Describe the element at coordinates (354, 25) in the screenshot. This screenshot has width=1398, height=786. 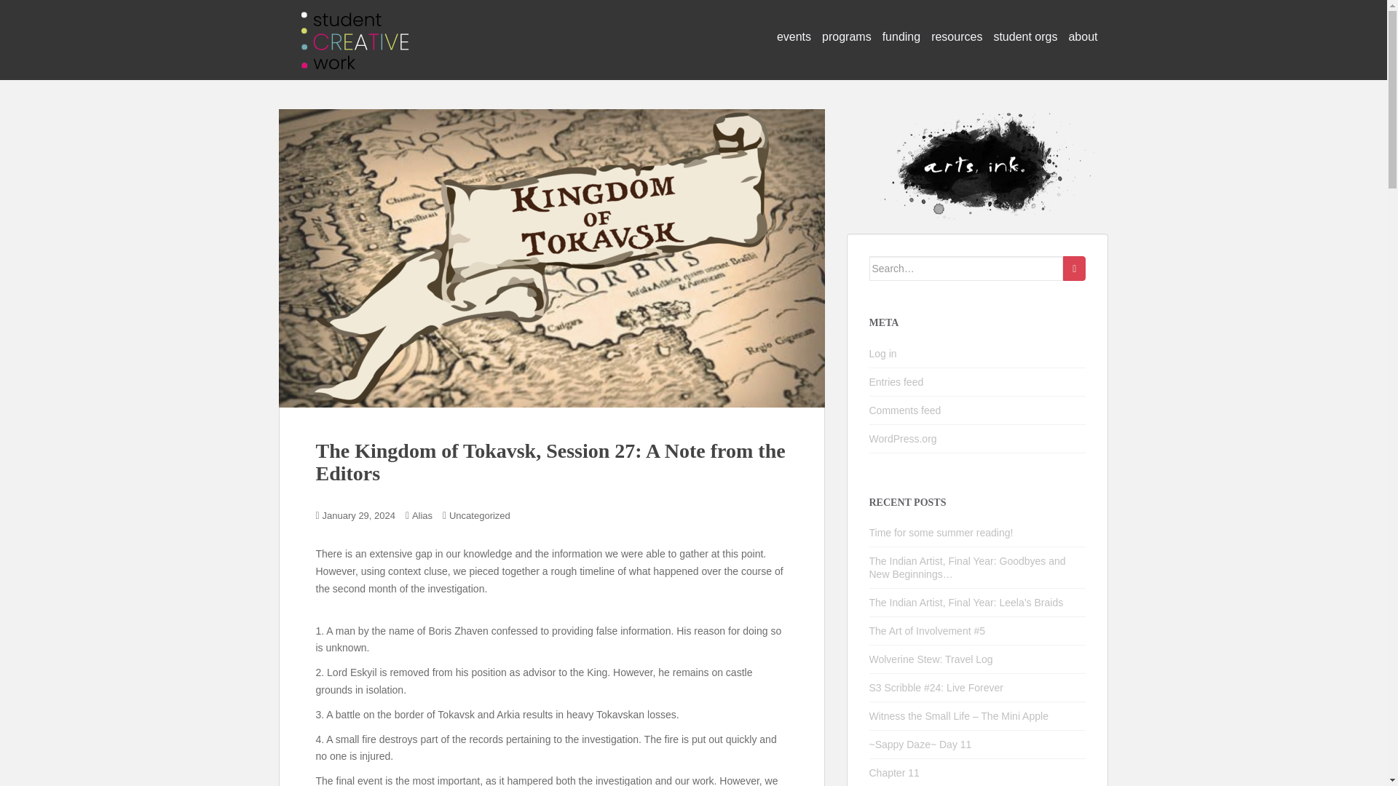
I see `arts, ink.` at that location.